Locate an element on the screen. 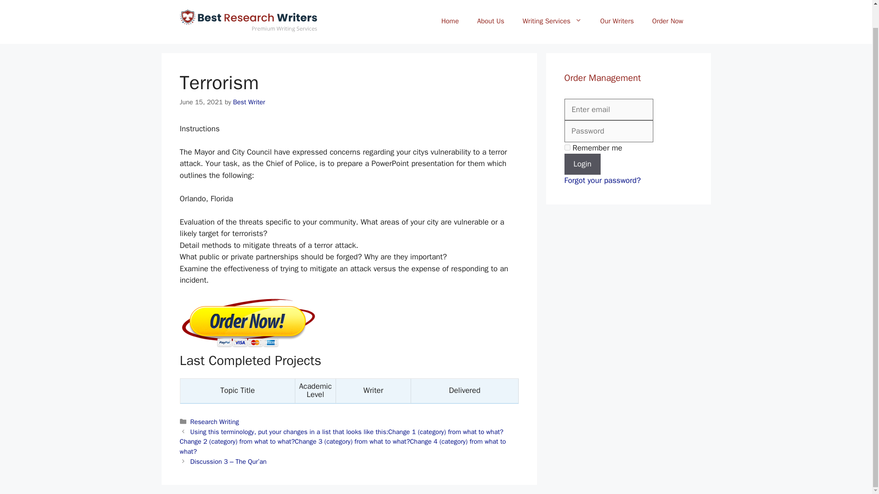 Image resolution: width=879 pixels, height=494 pixels. Order Now is located at coordinates (667, 21).